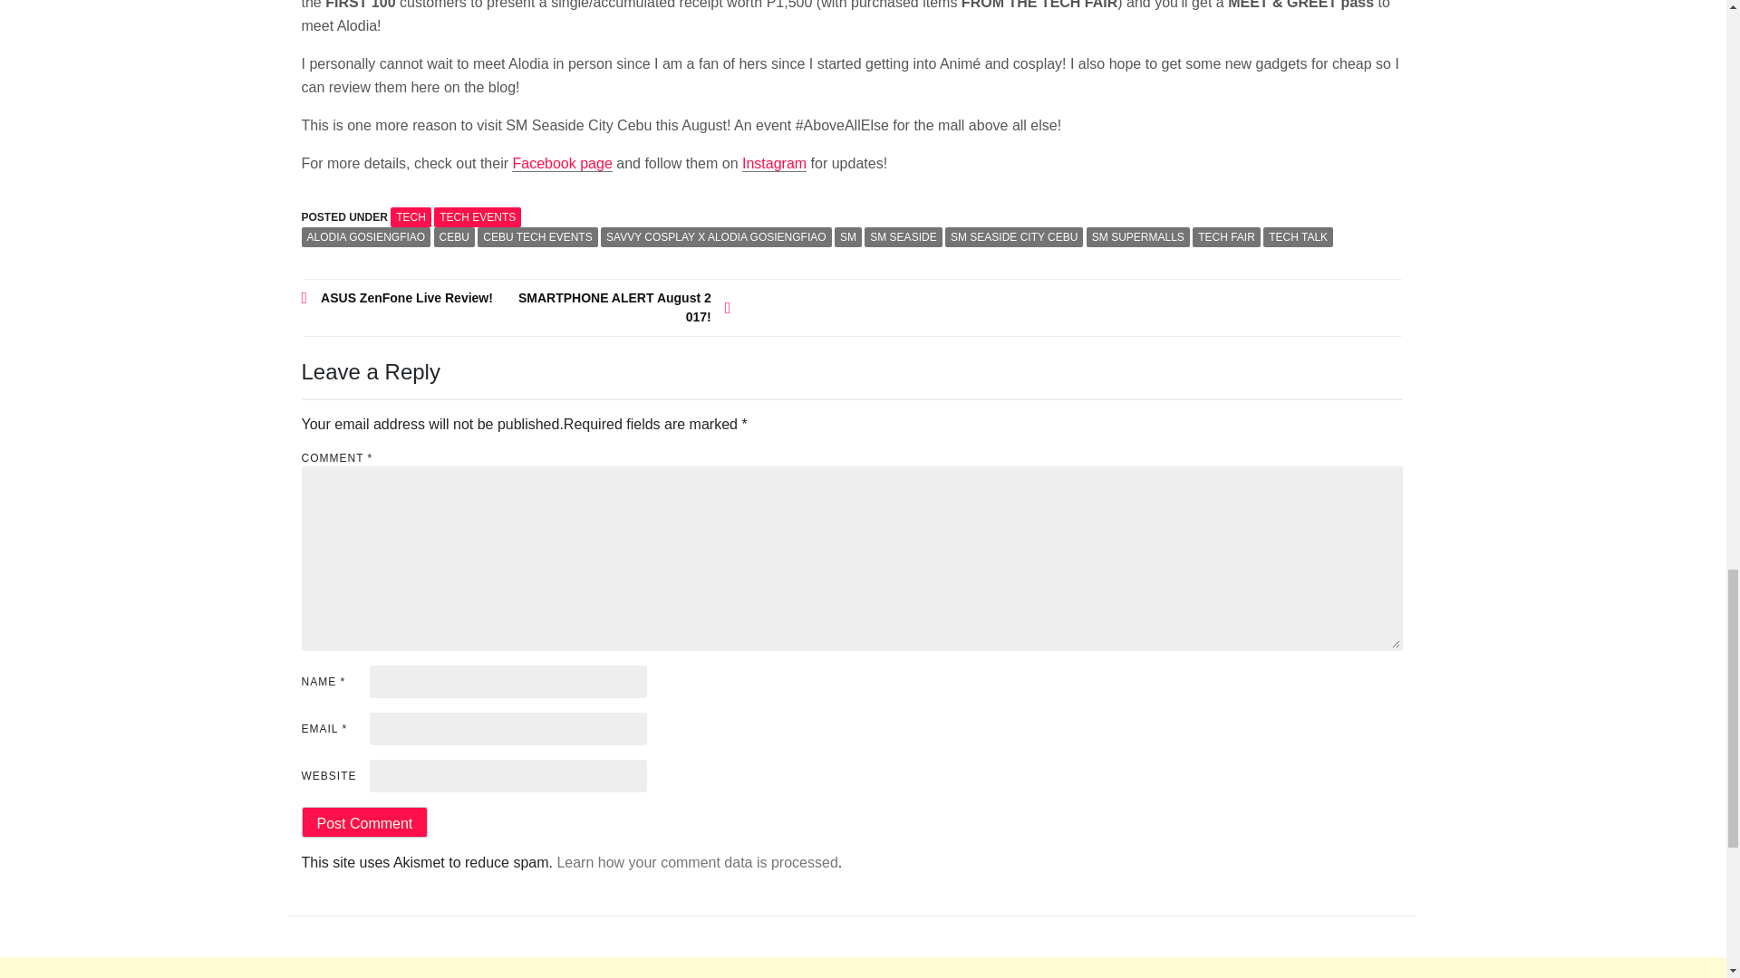  What do you see at coordinates (716, 237) in the screenshot?
I see `SAVVY COSPLAY X ALODIA GOSIENGFIAO` at bounding box center [716, 237].